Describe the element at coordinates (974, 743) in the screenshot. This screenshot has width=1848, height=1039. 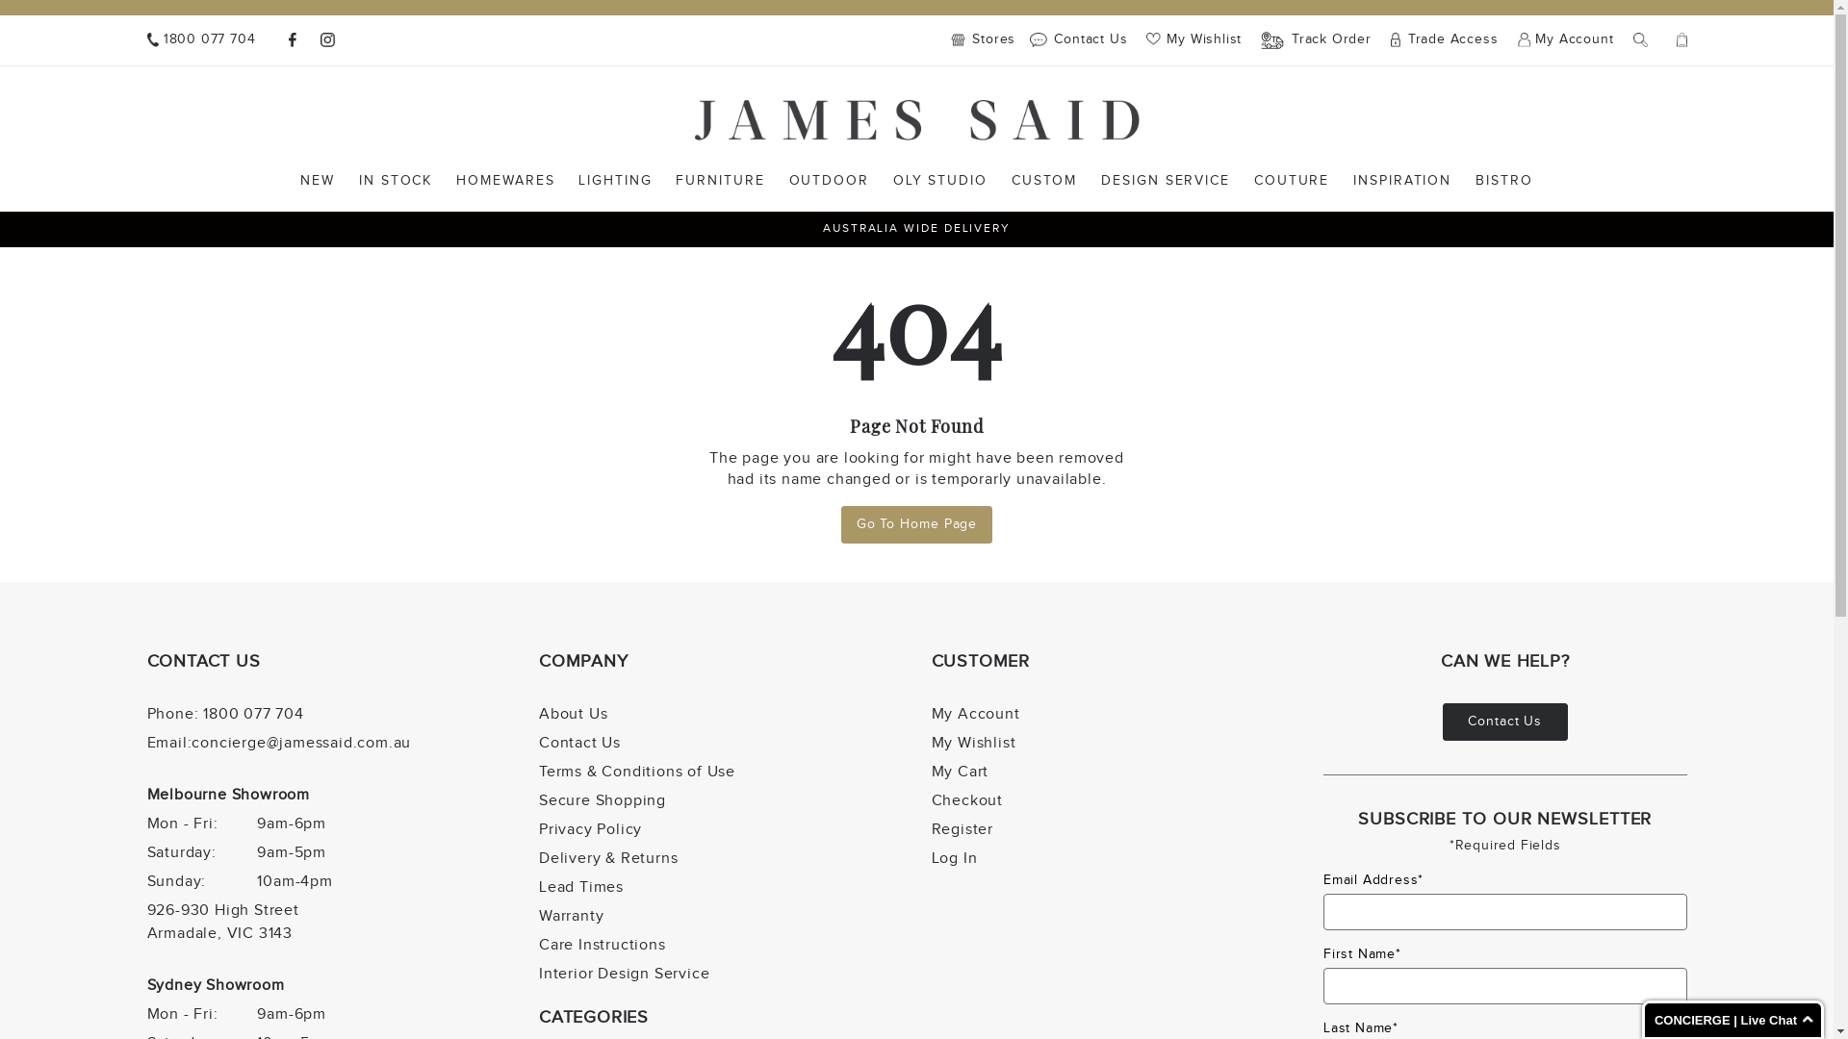
I see `My Wishlist` at that location.